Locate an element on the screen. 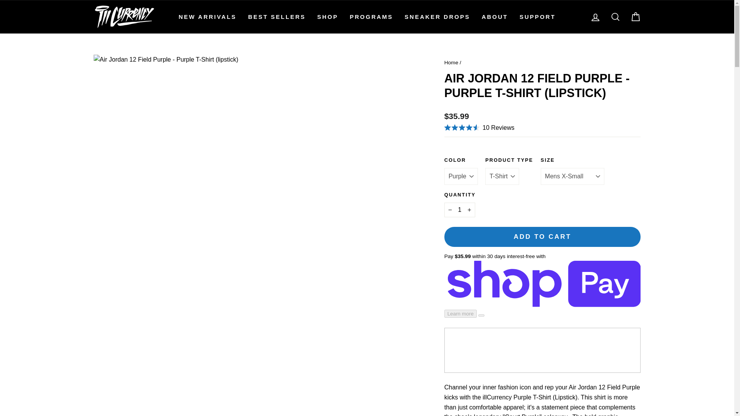 The image size is (740, 416). 1 is located at coordinates (459, 210).